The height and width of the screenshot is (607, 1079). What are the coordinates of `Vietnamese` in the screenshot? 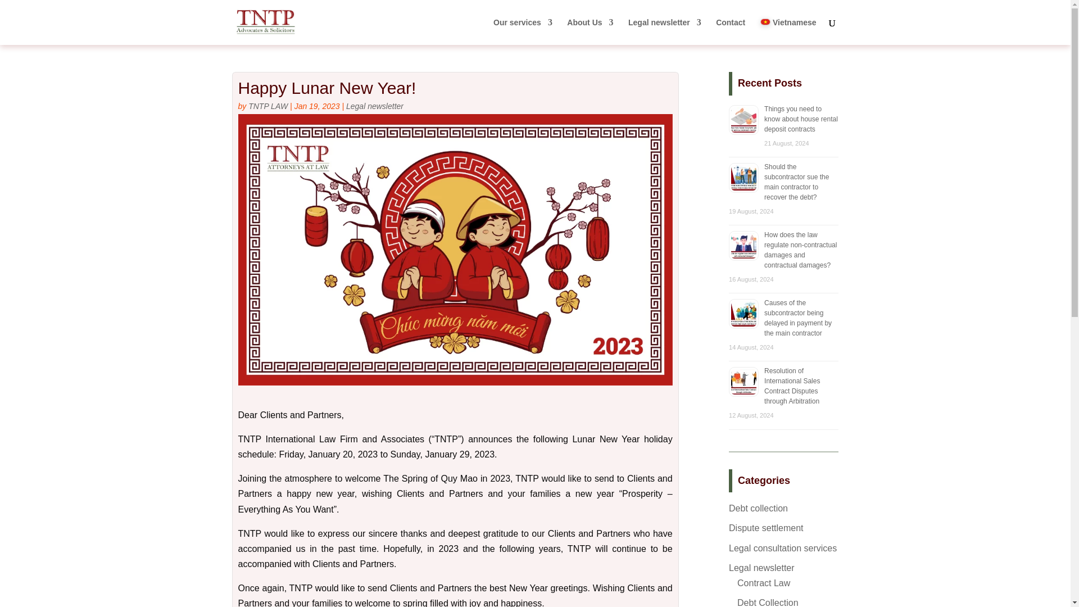 It's located at (788, 31).